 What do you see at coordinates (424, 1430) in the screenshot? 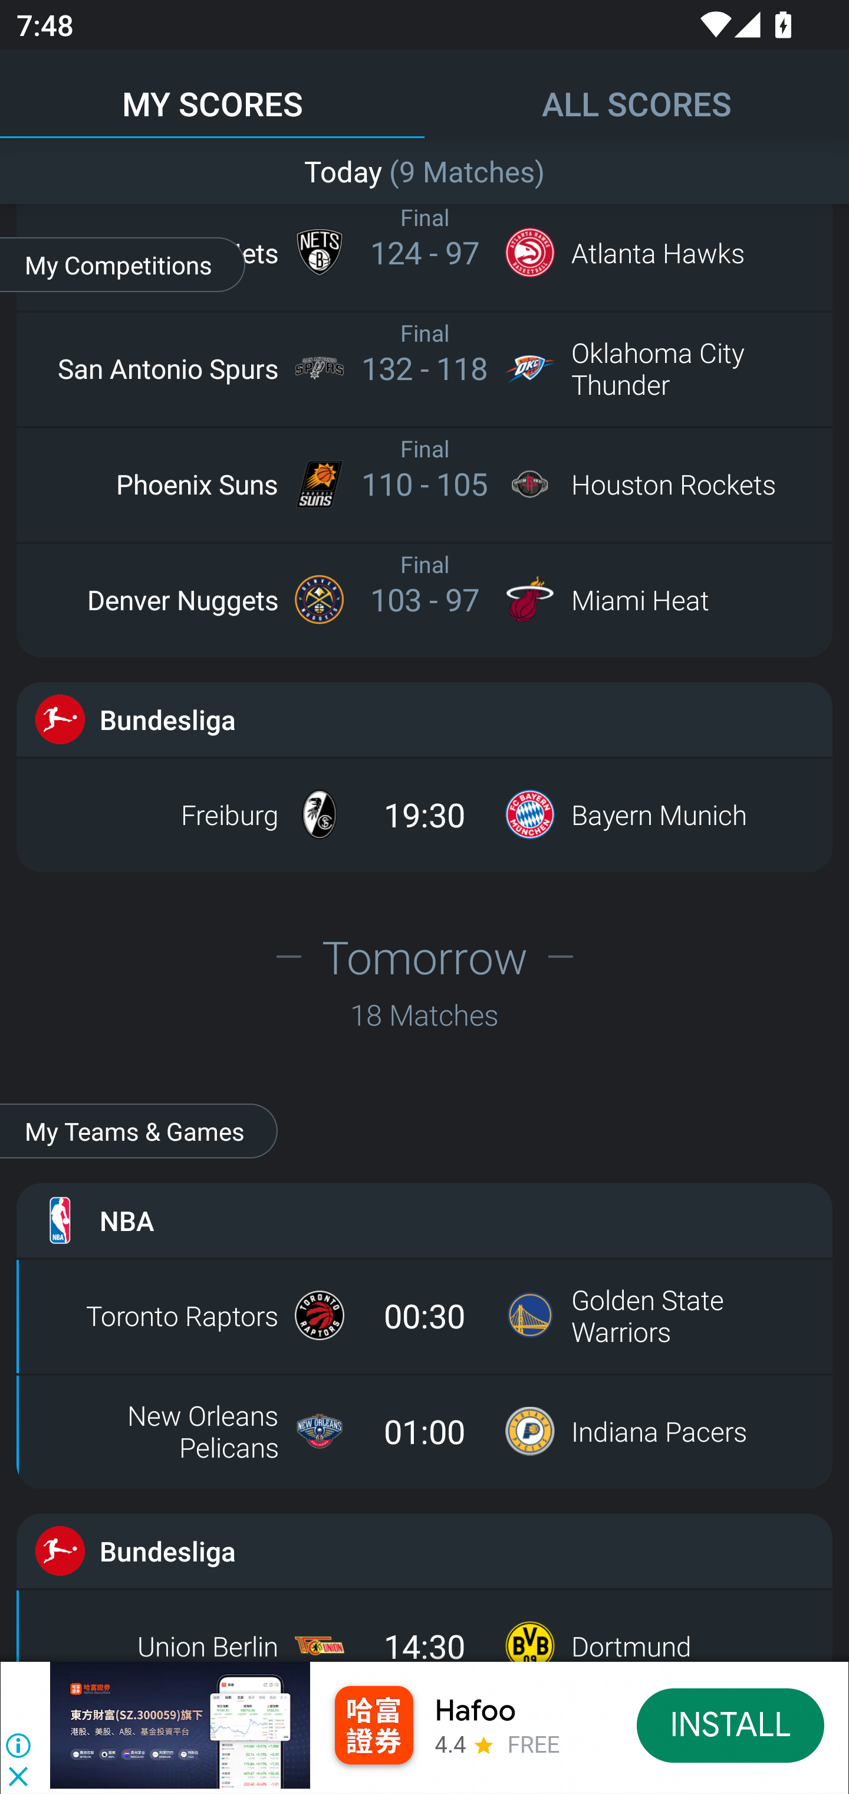
I see `New Orleans Pelicans 01:00 Indiana Pacers` at bounding box center [424, 1430].